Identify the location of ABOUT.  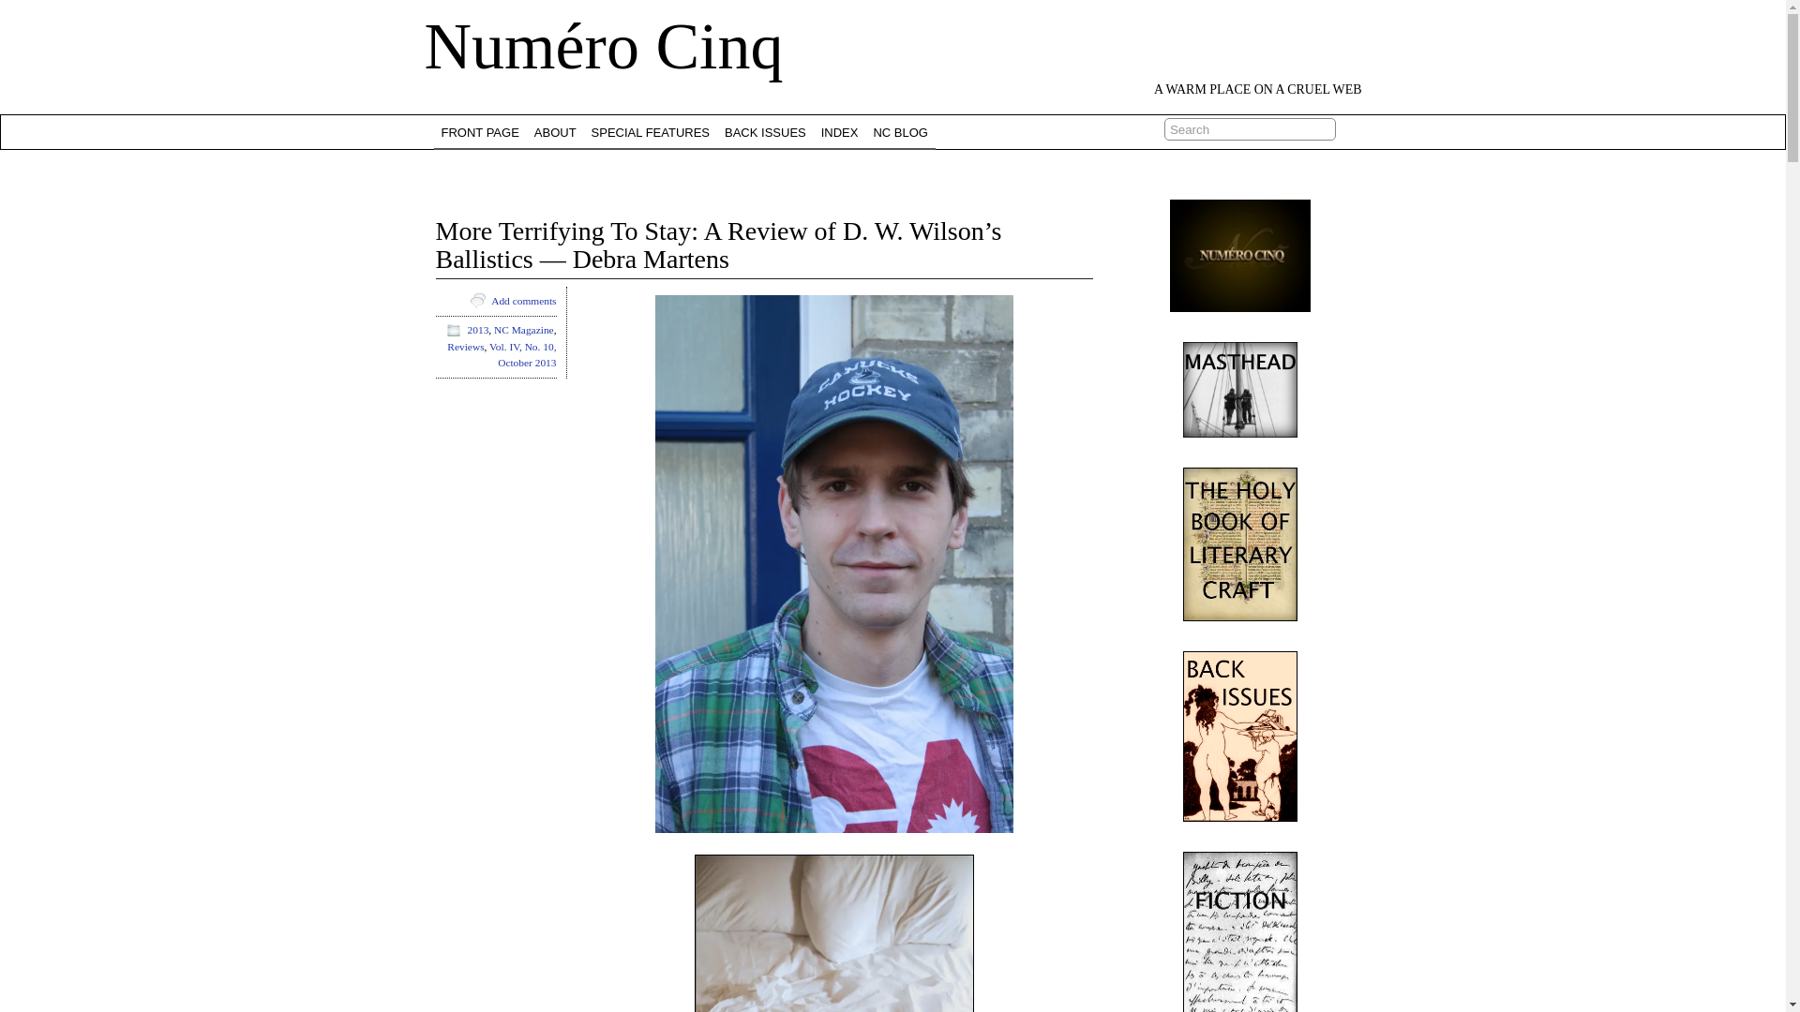
(555, 131).